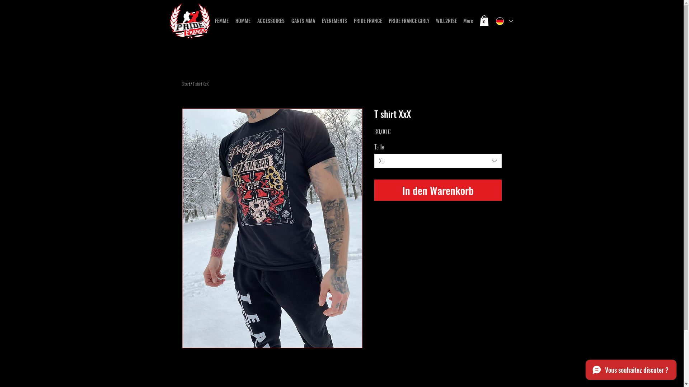 The image size is (689, 387). Describe the element at coordinates (370, 21) in the screenshot. I see `PRIDE FRANCE` at that location.